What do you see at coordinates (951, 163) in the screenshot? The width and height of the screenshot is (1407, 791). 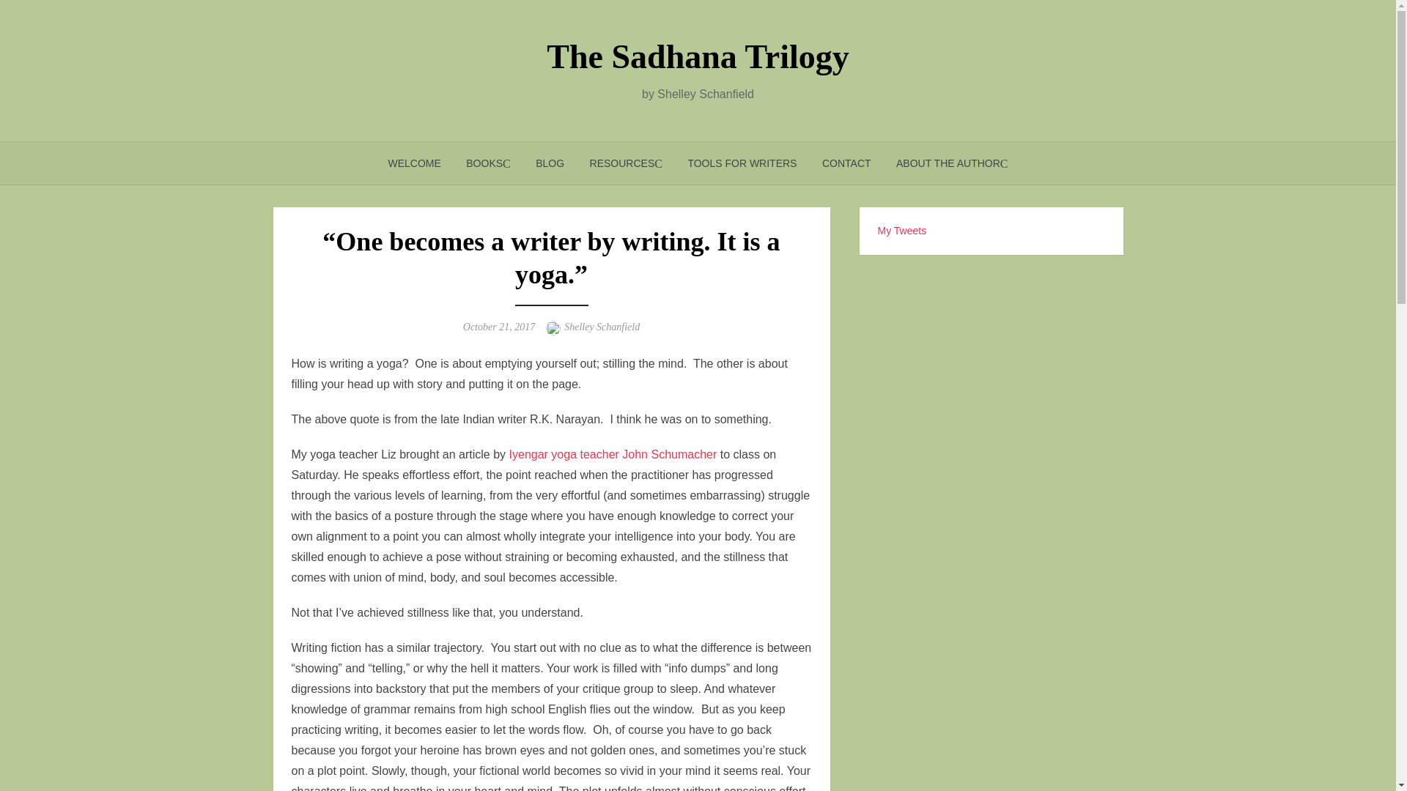 I see `ABOUT THE AUTHOR` at bounding box center [951, 163].